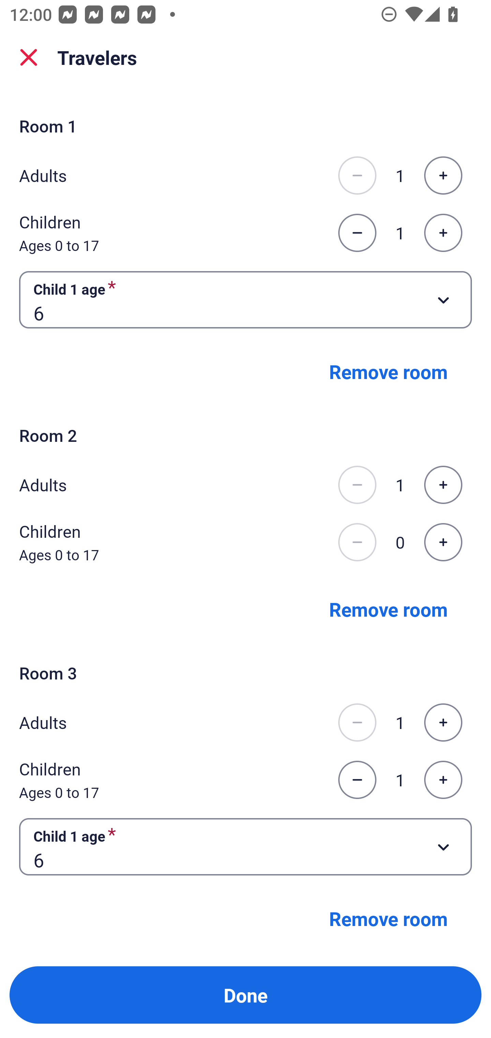  Describe the element at coordinates (357, 233) in the screenshot. I see `Decrease the number of children` at that location.